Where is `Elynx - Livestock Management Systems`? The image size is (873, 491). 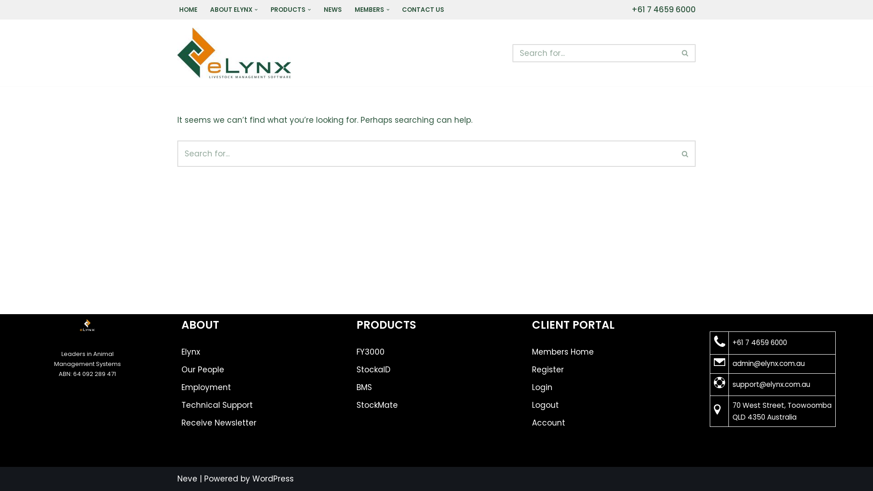
Elynx - Livestock Management Systems is located at coordinates (236, 53).